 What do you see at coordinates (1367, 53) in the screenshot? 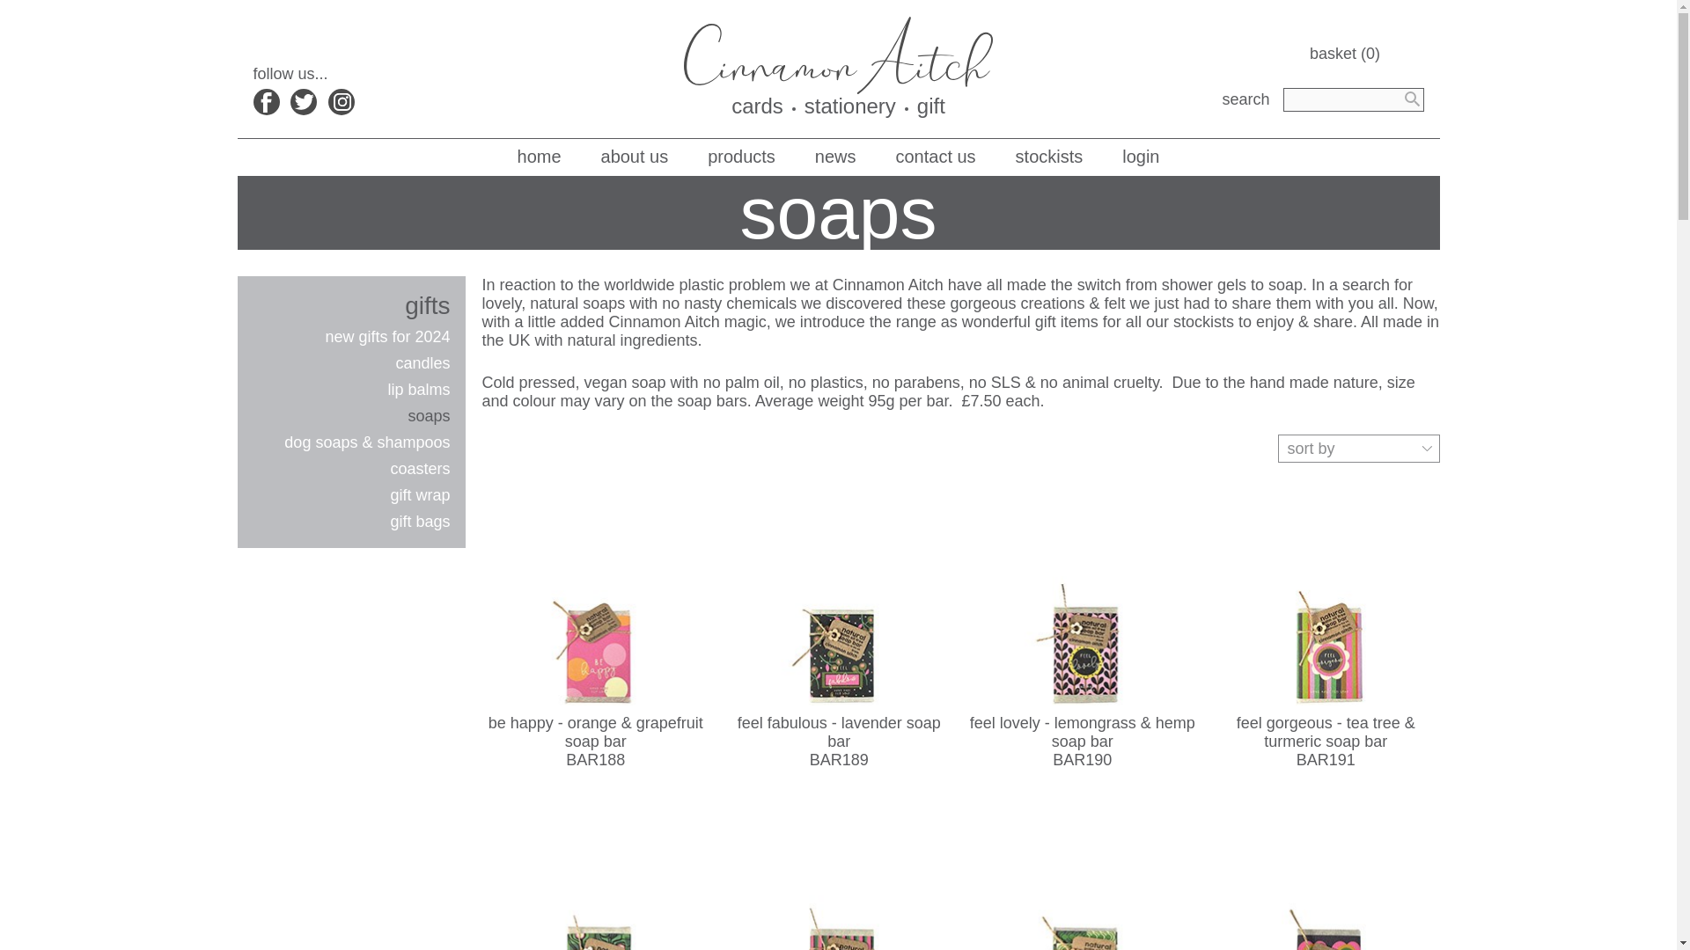
I see `View Basket` at bounding box center [1367, 53].